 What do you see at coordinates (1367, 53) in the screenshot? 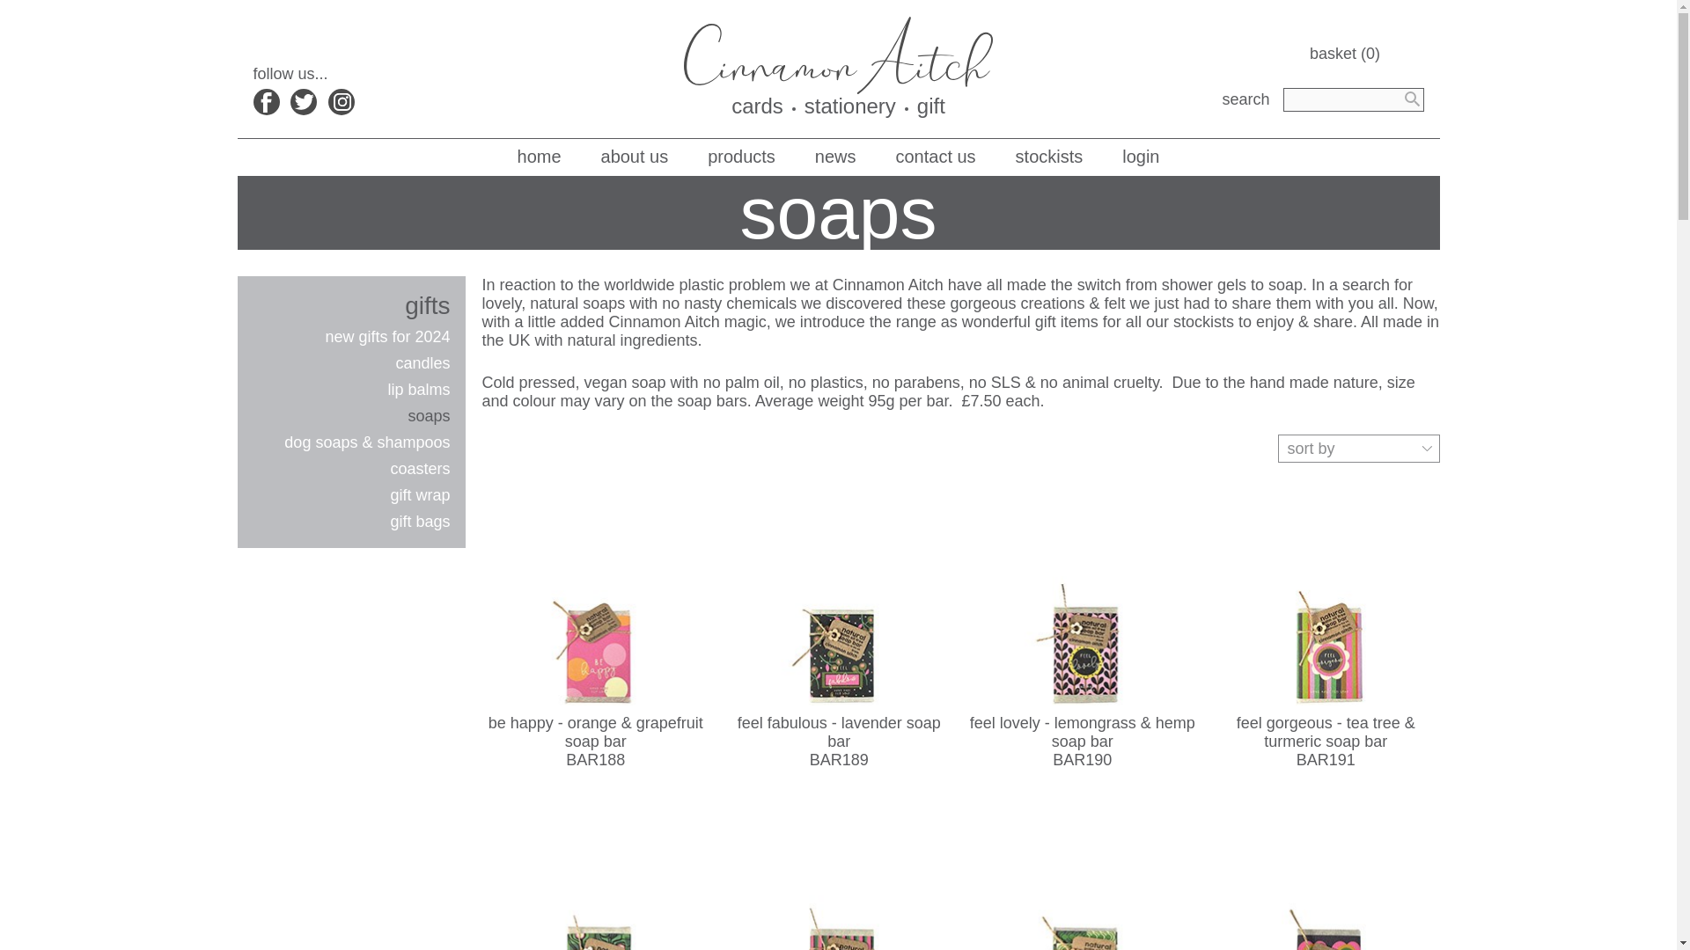
I see `View Basket` at bounding box center [1367, 53].